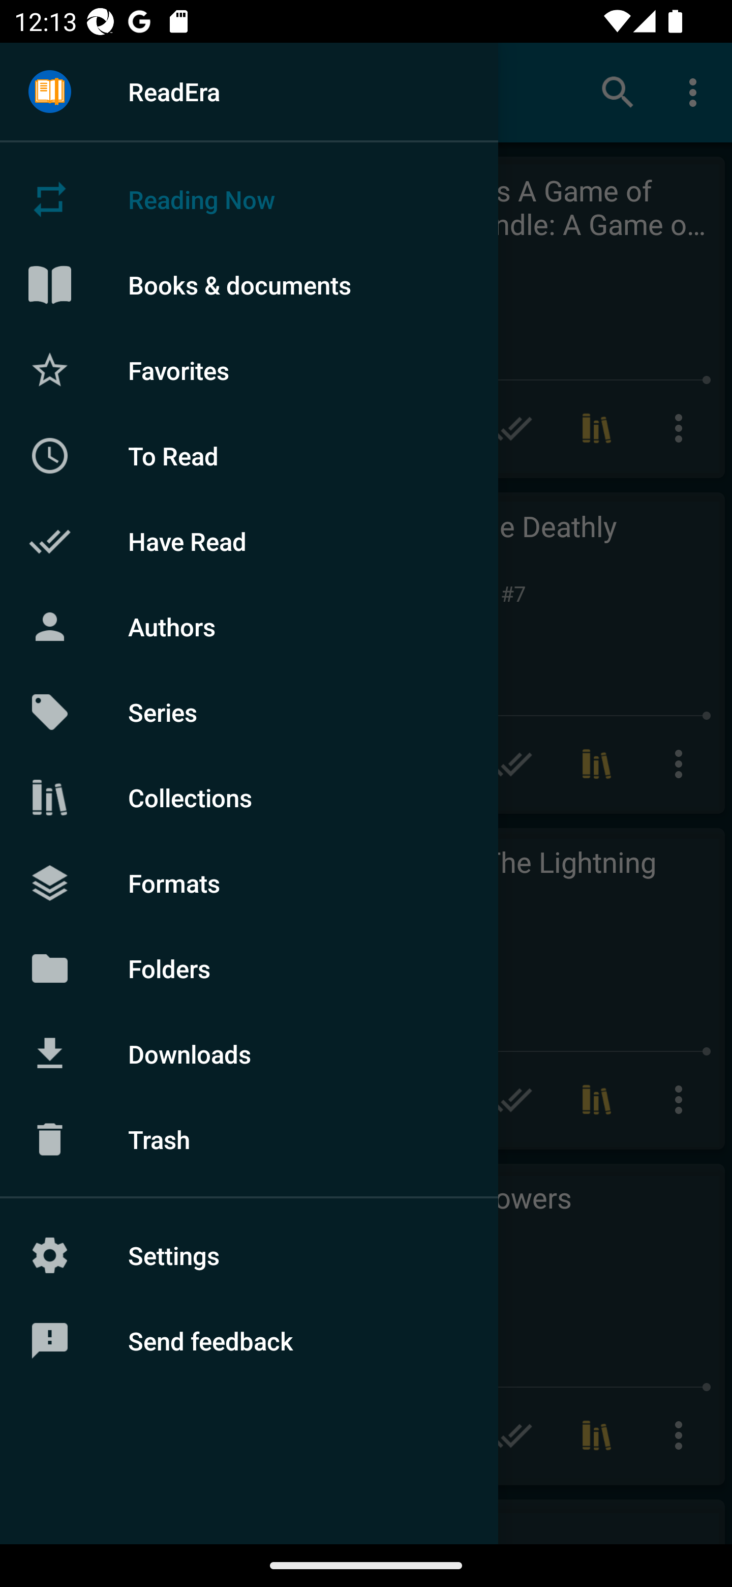 The height and width of the screenshot is (1587, 732). I want to click on Series, so click(249, 712).